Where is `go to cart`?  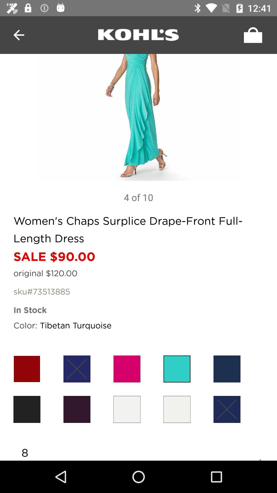 go to cart is located at coordinates (252, 35).